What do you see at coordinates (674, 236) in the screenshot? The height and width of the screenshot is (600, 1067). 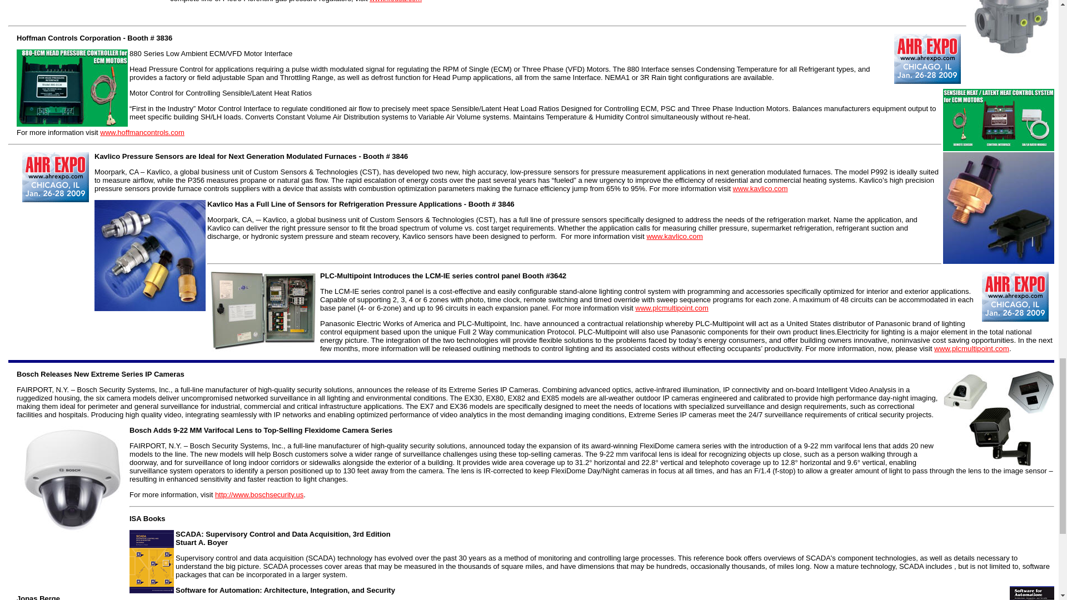 I see `www.kavlico.com` at bounding box center [674, 236].